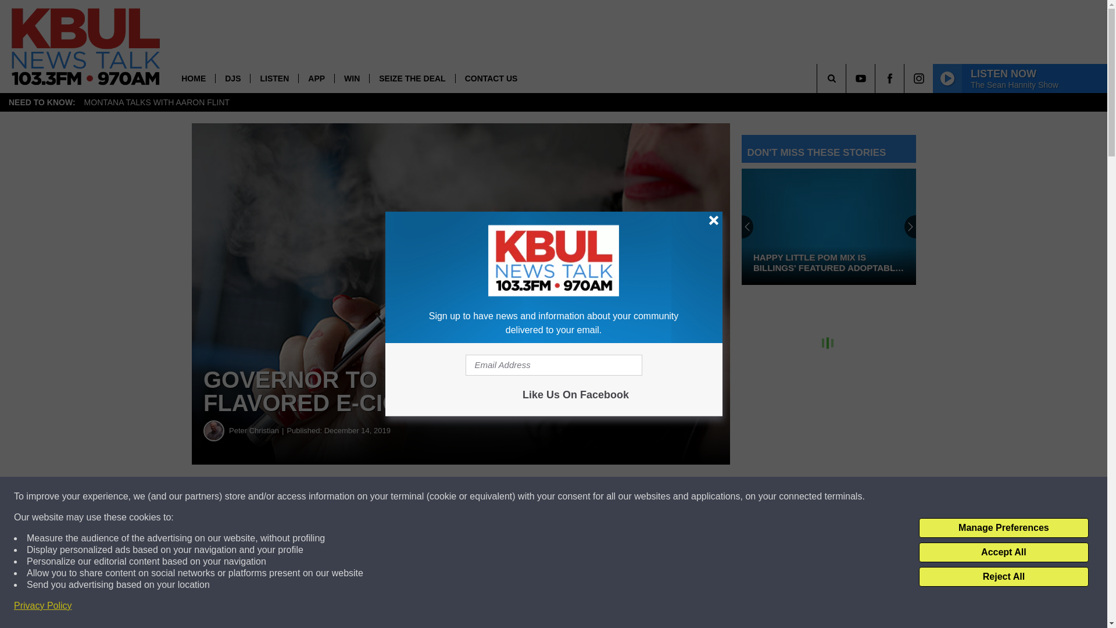 The height and width of the screenshot is (628, 1116). Describe the element at coordinates (412, 78) in the screenshot. I see `SEIZE THE DEAL` at that location.